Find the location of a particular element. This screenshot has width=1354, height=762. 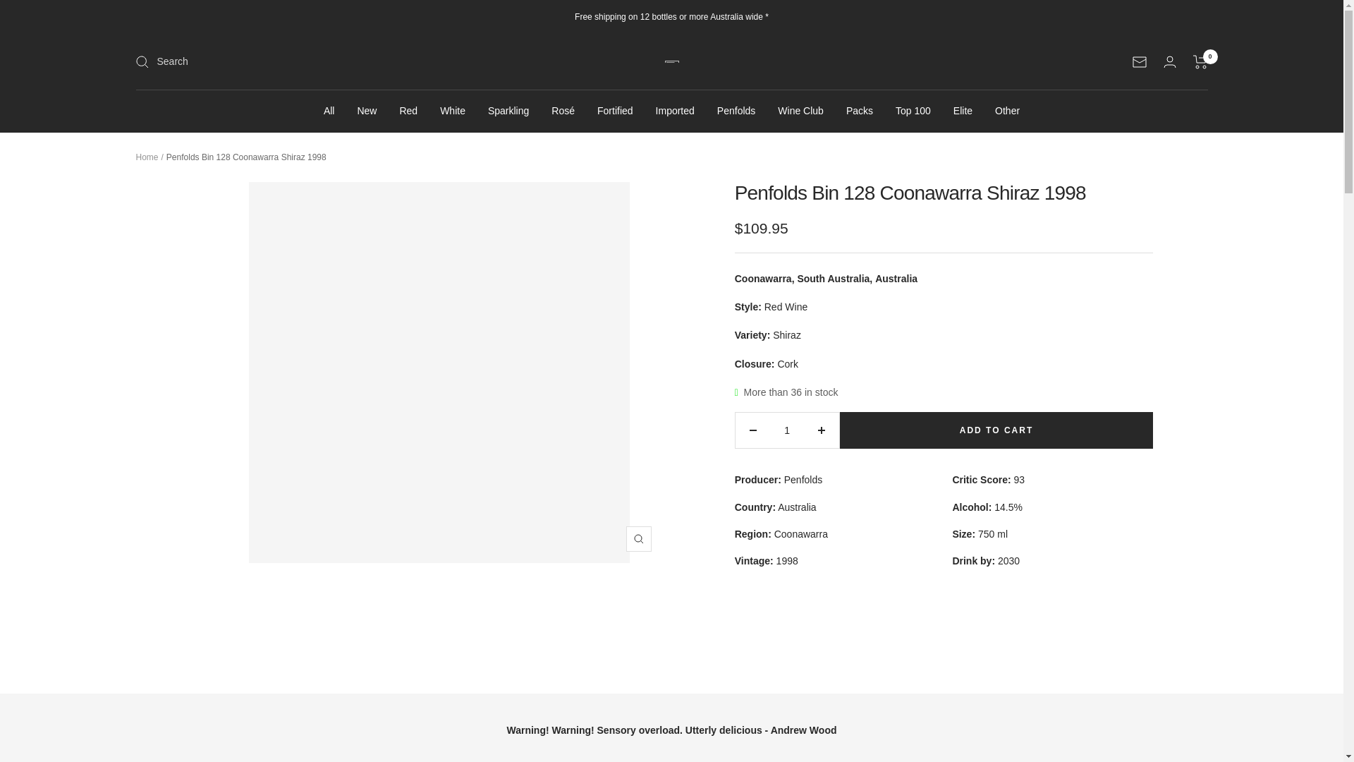

Newsletter is located at coordinates (1140, 62).